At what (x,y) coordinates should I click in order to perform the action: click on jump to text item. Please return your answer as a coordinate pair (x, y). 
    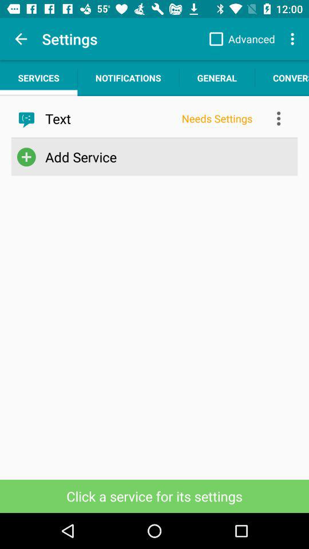
    Looking at the image, I should click on (110, 118).